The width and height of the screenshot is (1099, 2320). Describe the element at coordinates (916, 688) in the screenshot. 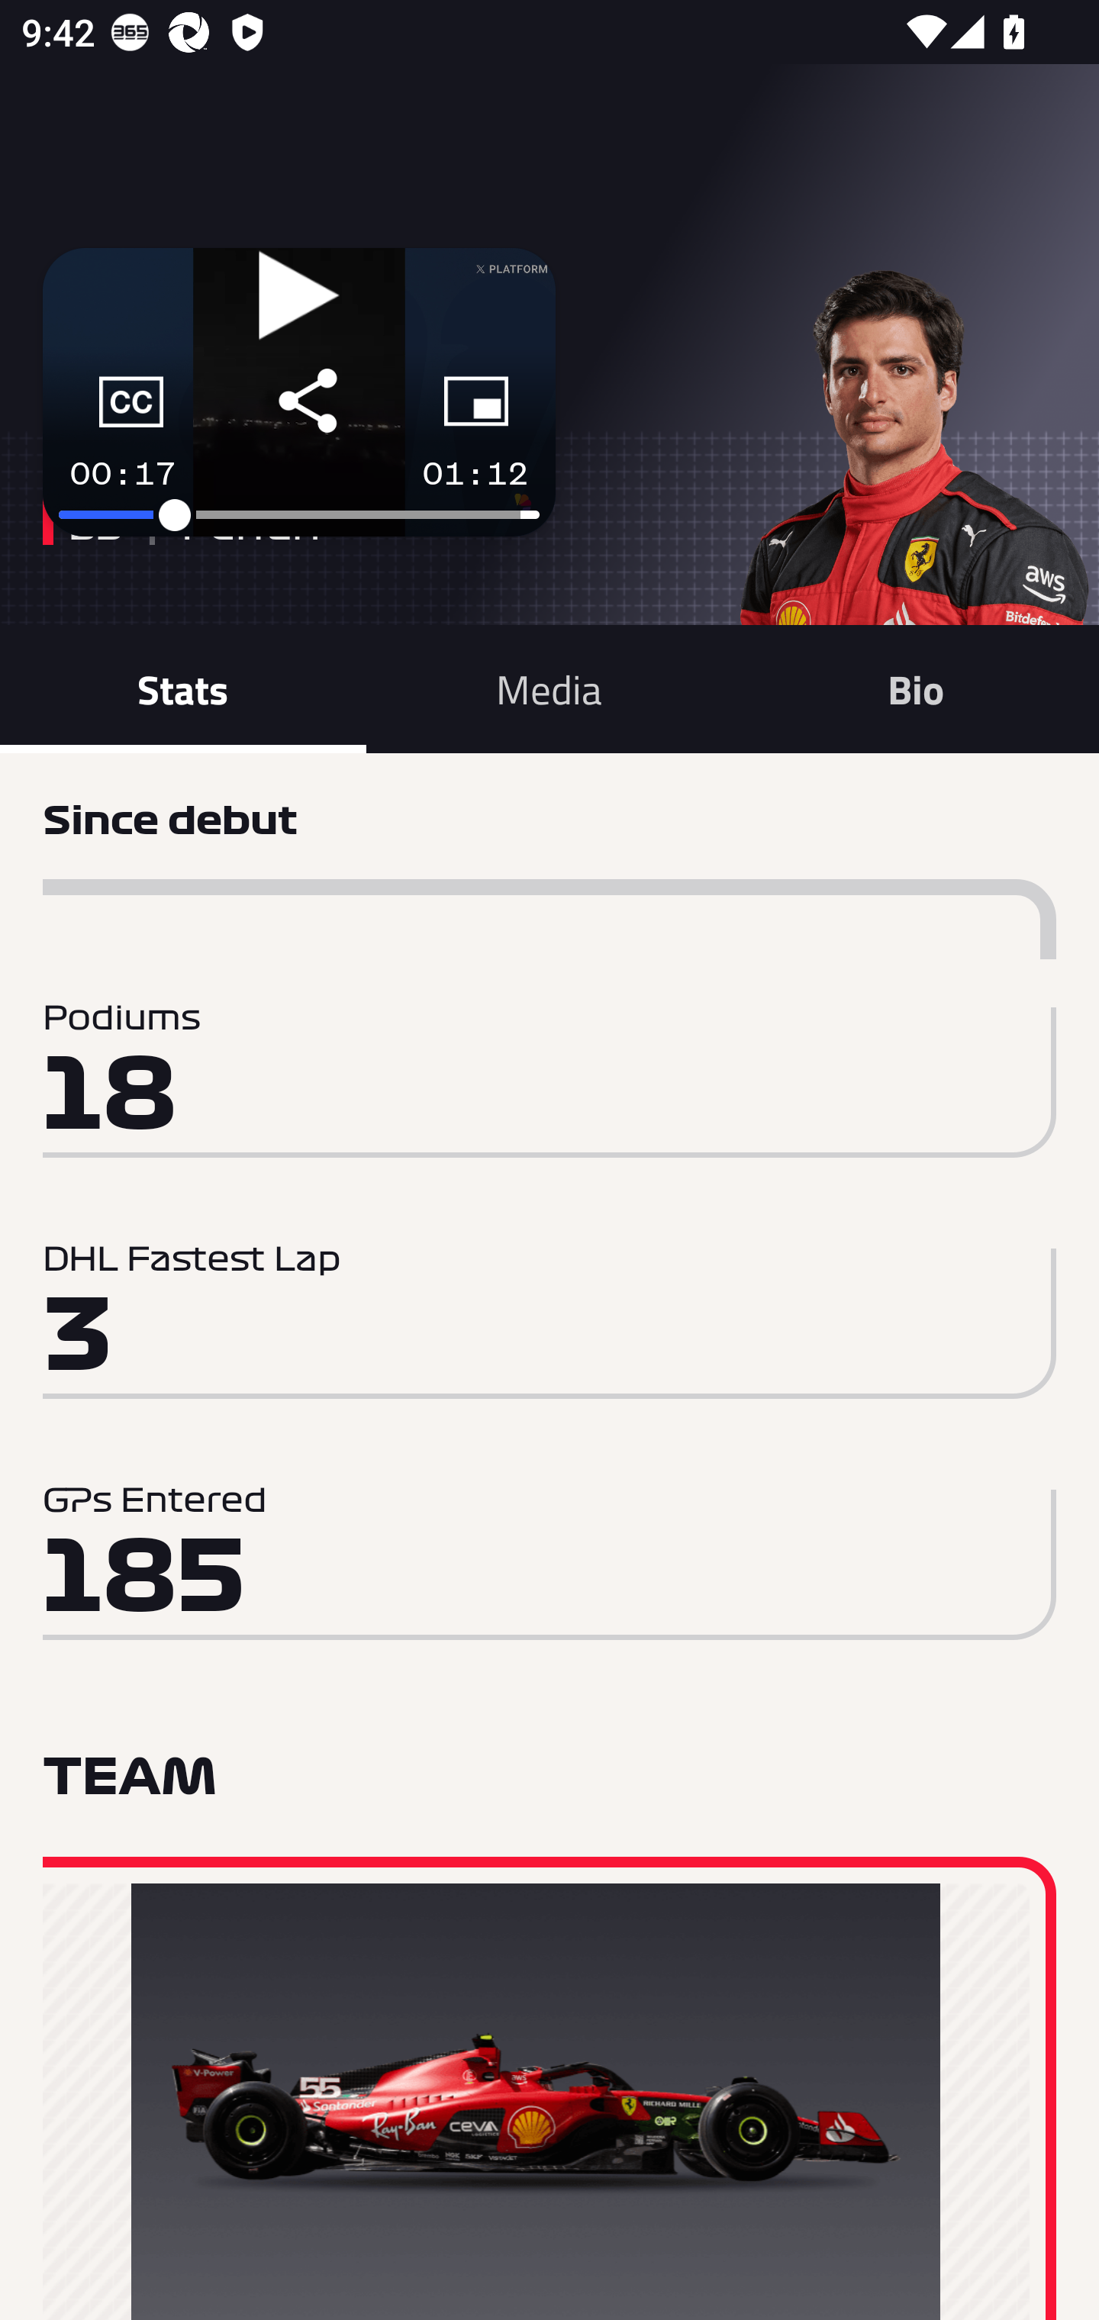

I see `Bio` at that location.